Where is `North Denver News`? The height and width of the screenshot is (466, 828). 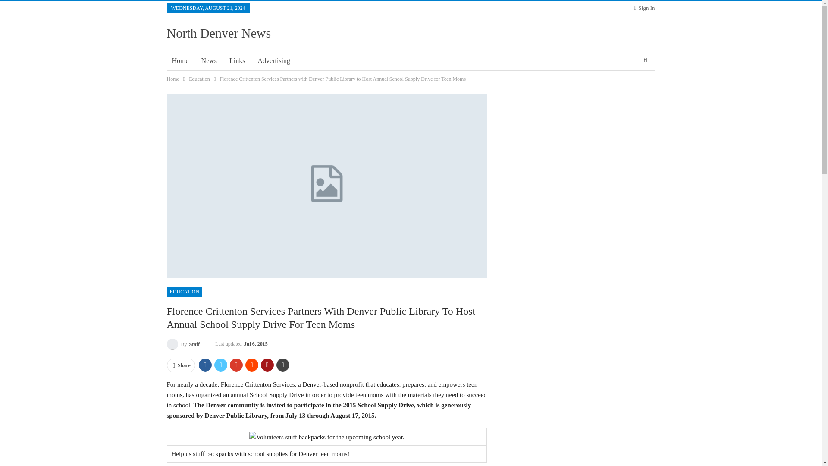 North Denver News is located at coordinates (218, 33).